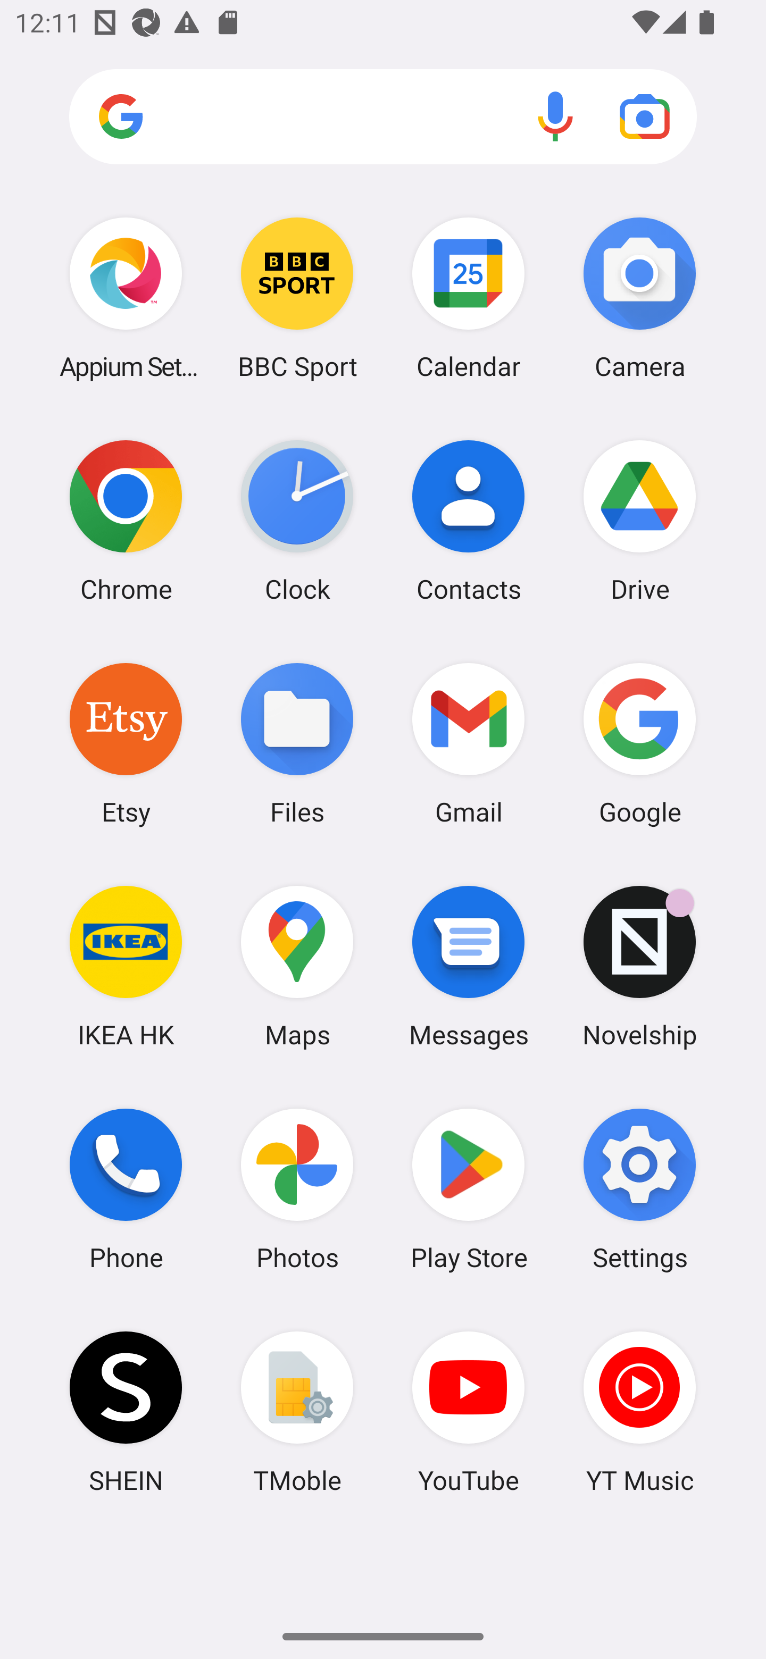  Describe the element at coordinates (383, 117) in the screenshot. I see `Search apps, web and more` at that location.